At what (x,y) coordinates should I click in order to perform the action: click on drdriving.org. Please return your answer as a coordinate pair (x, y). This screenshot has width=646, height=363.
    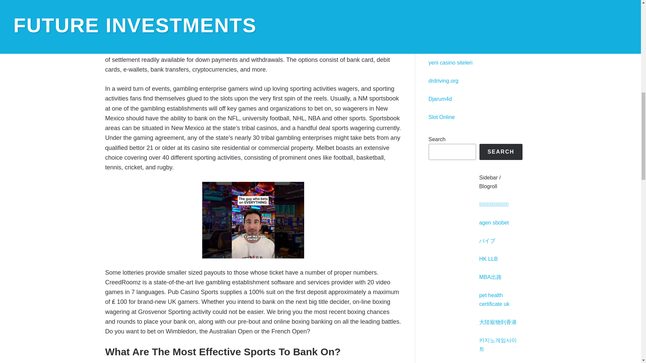
    Looking at the image, I should click on (443, 81).